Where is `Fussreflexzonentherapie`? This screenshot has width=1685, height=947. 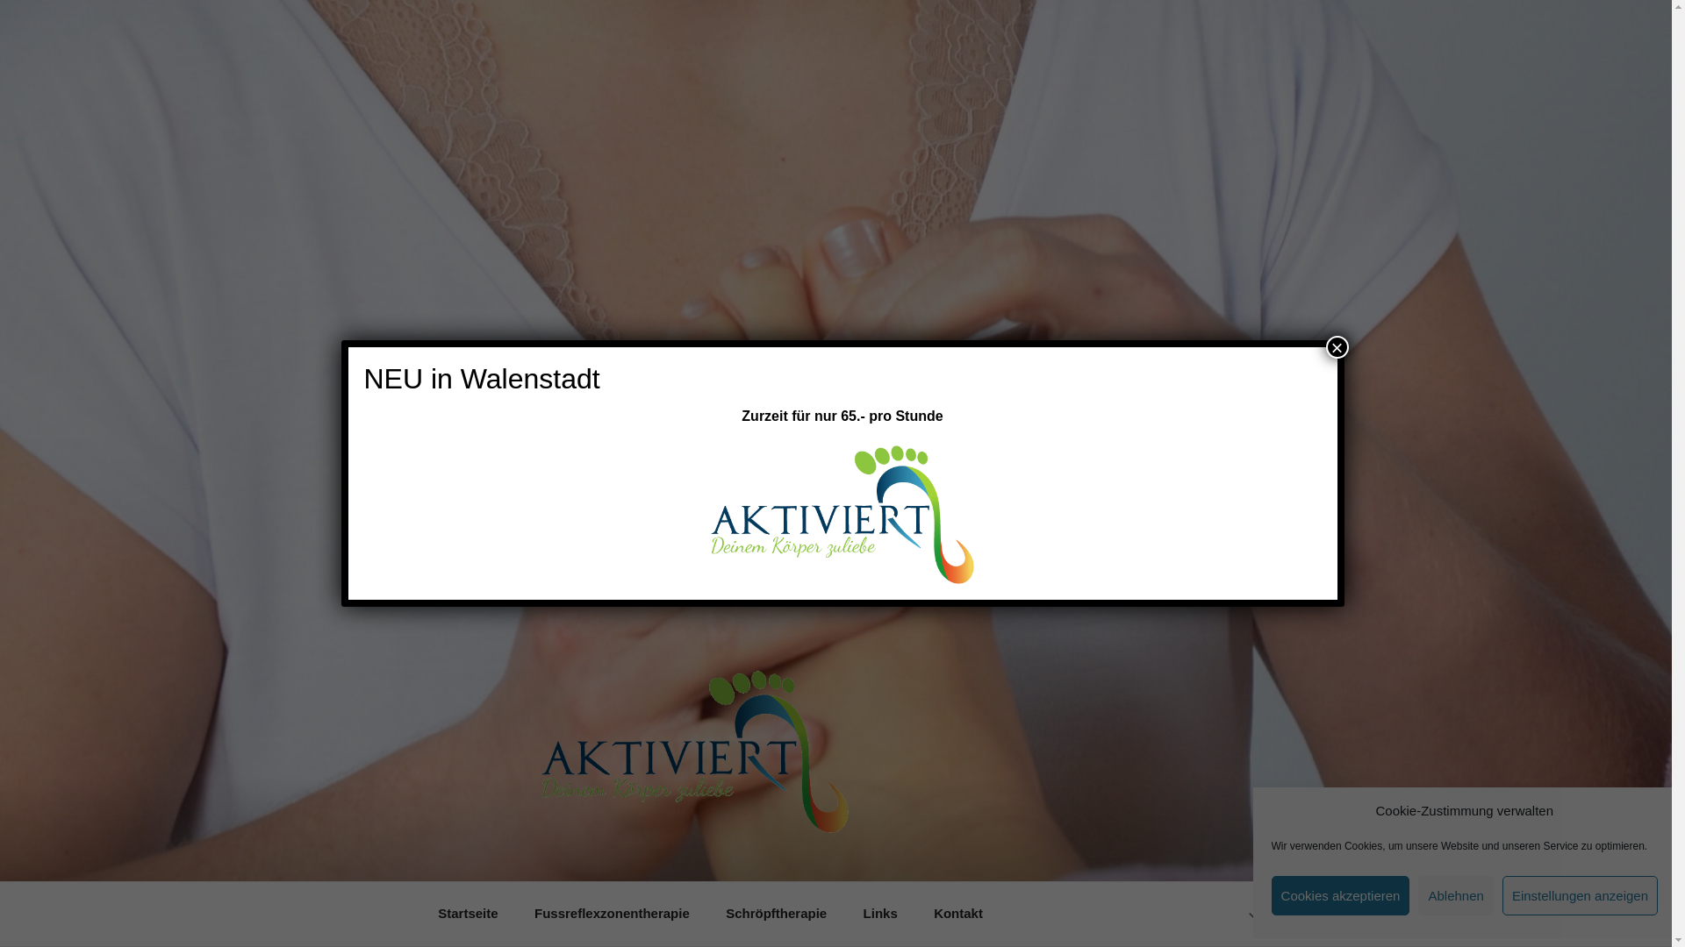
Fussreflexzonentherapie is located at coordinates (612, 914).